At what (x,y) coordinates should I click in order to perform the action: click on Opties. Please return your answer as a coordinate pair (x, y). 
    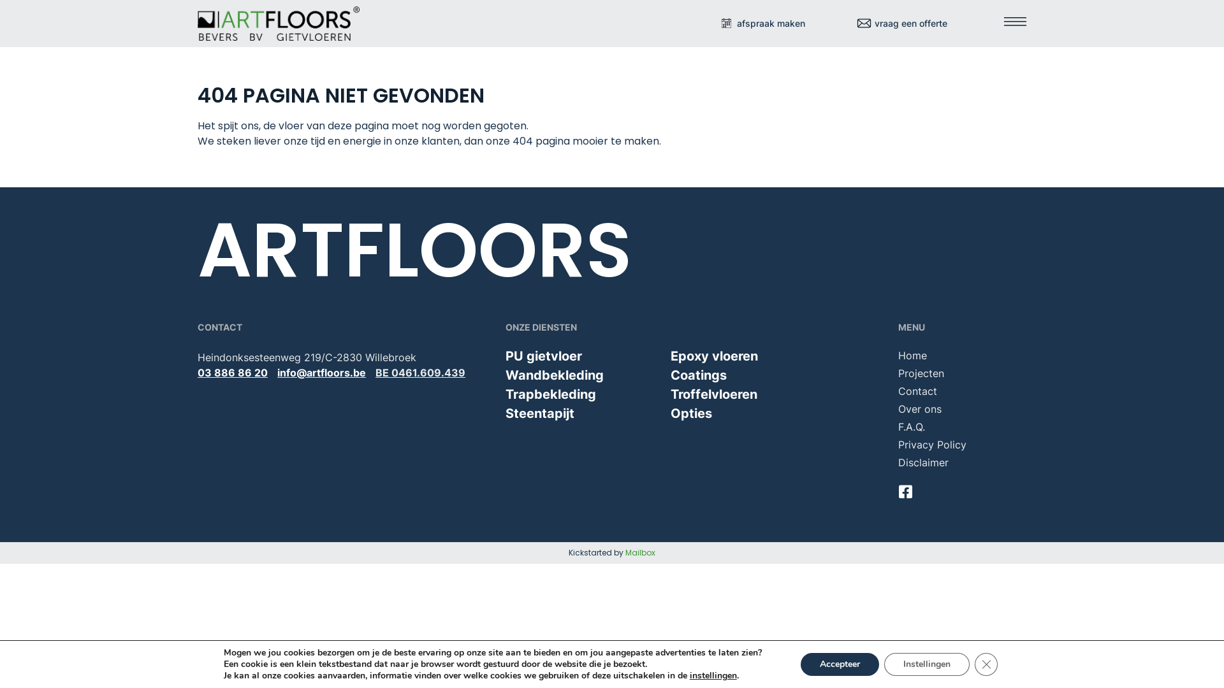
    Looking at the image, I should click on (691, 413).